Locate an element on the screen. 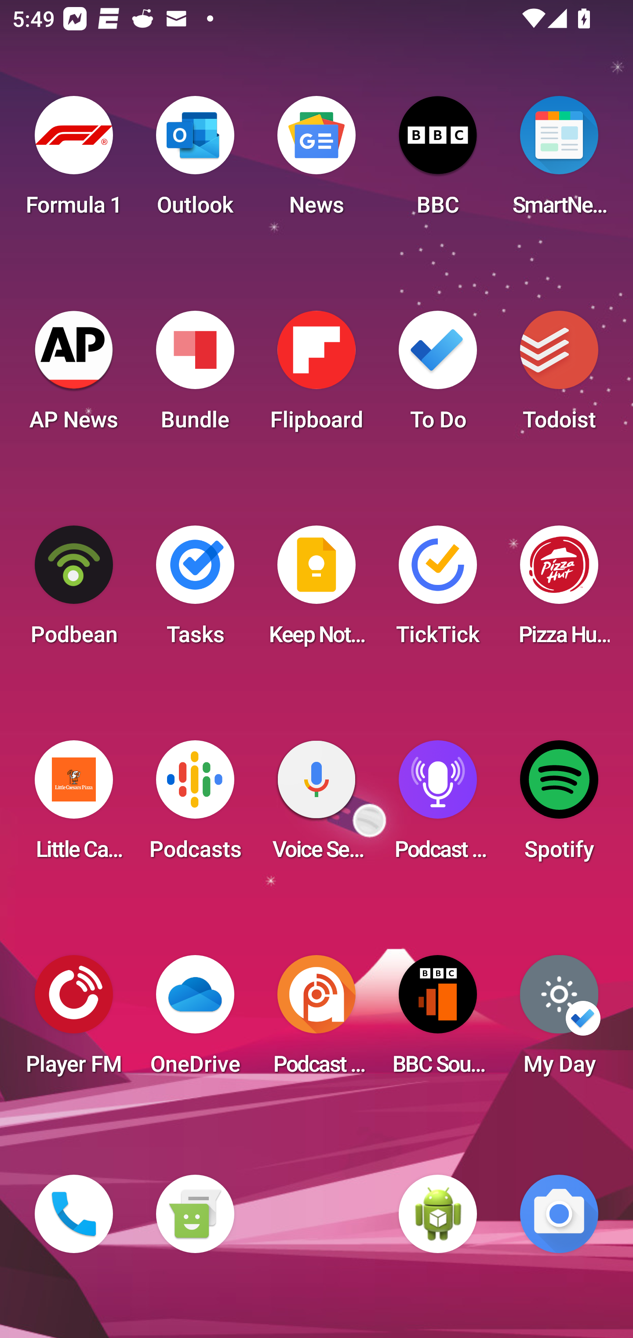 The width and height of the screenshot is (633, 1338). AP News is located at coordinates (74, 376).